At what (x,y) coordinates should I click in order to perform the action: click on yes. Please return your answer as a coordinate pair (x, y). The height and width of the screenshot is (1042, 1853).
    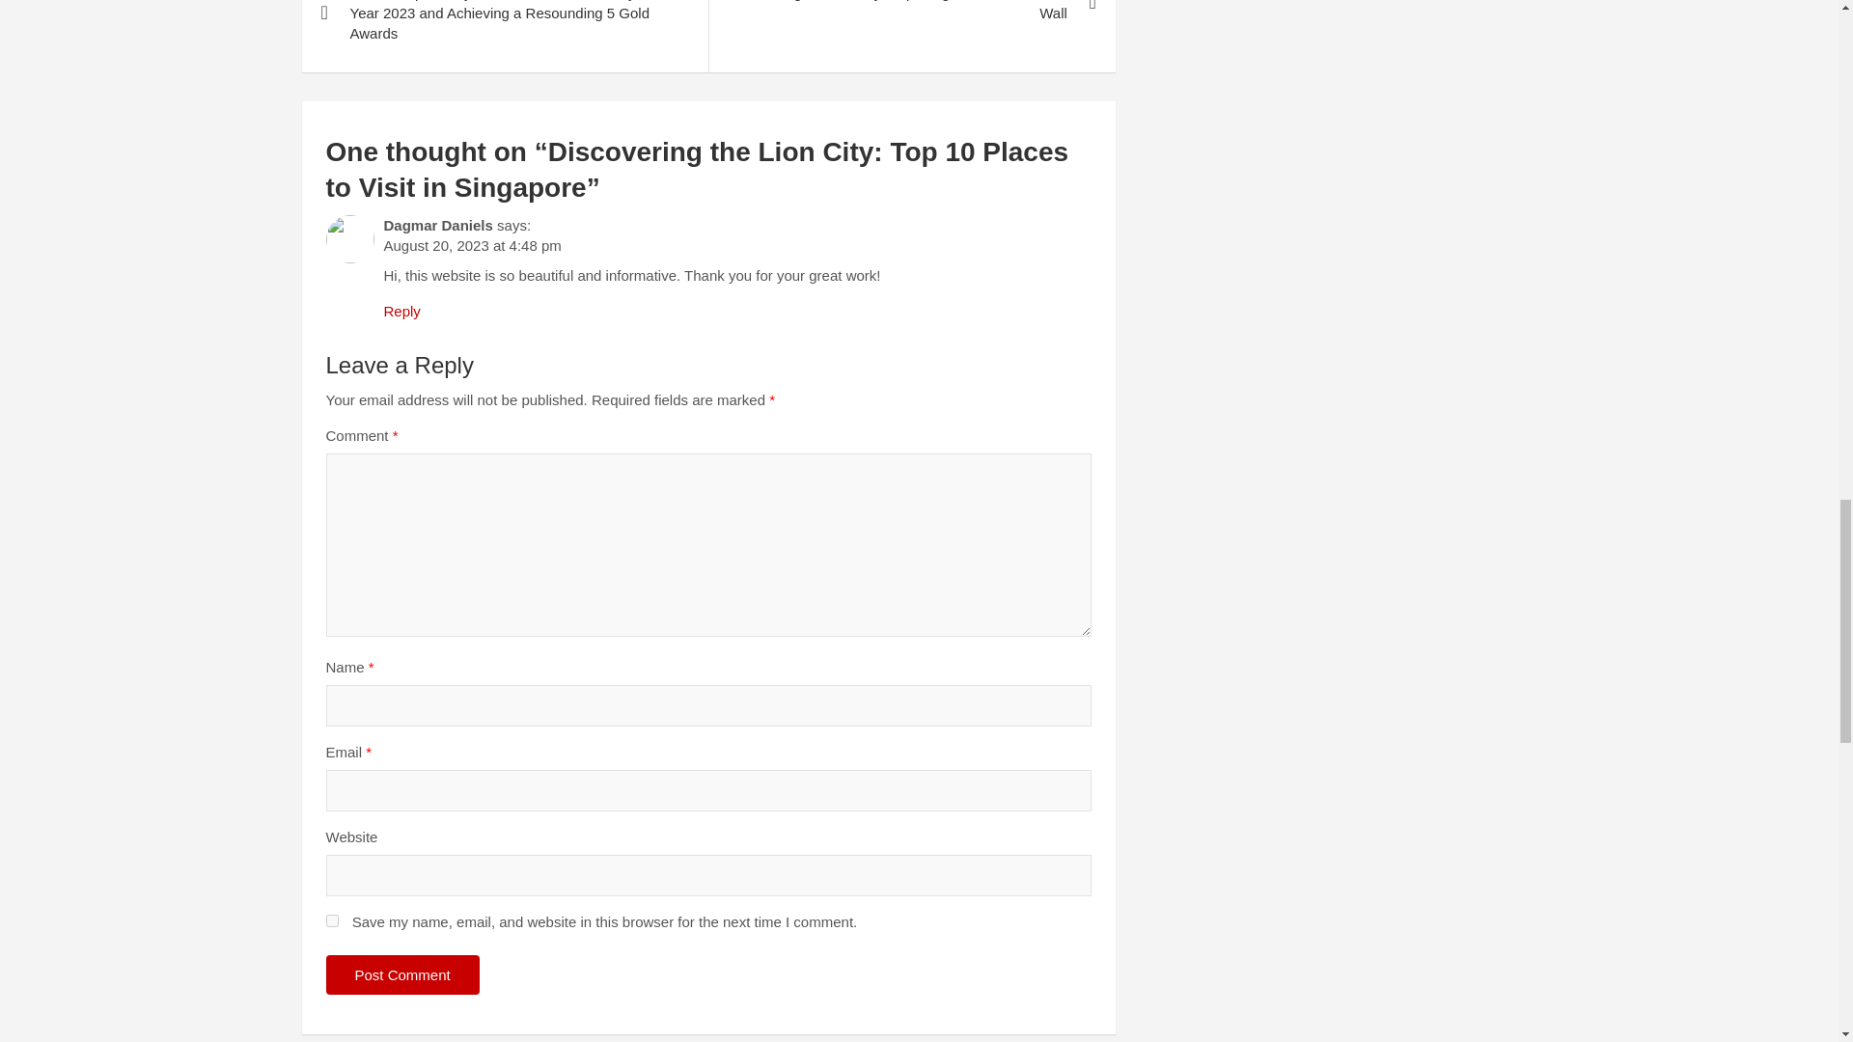
    Looking at the image, I should click on (332, 920).